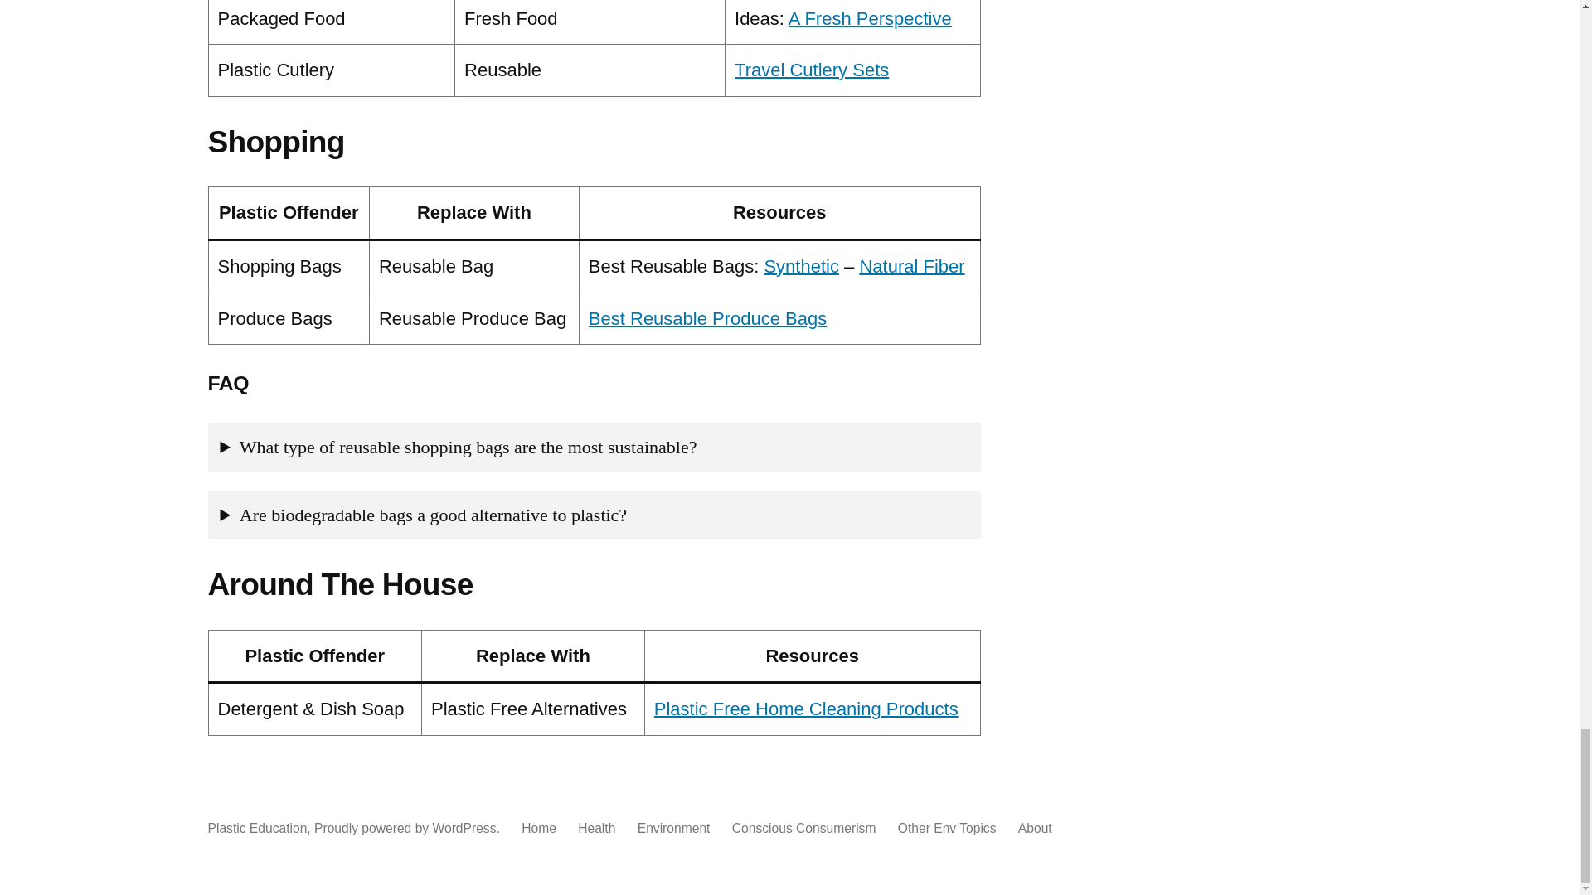 The width and height of the screenshot is (1592, 895). I want to click on Natural Fiber, so click(912, 265).